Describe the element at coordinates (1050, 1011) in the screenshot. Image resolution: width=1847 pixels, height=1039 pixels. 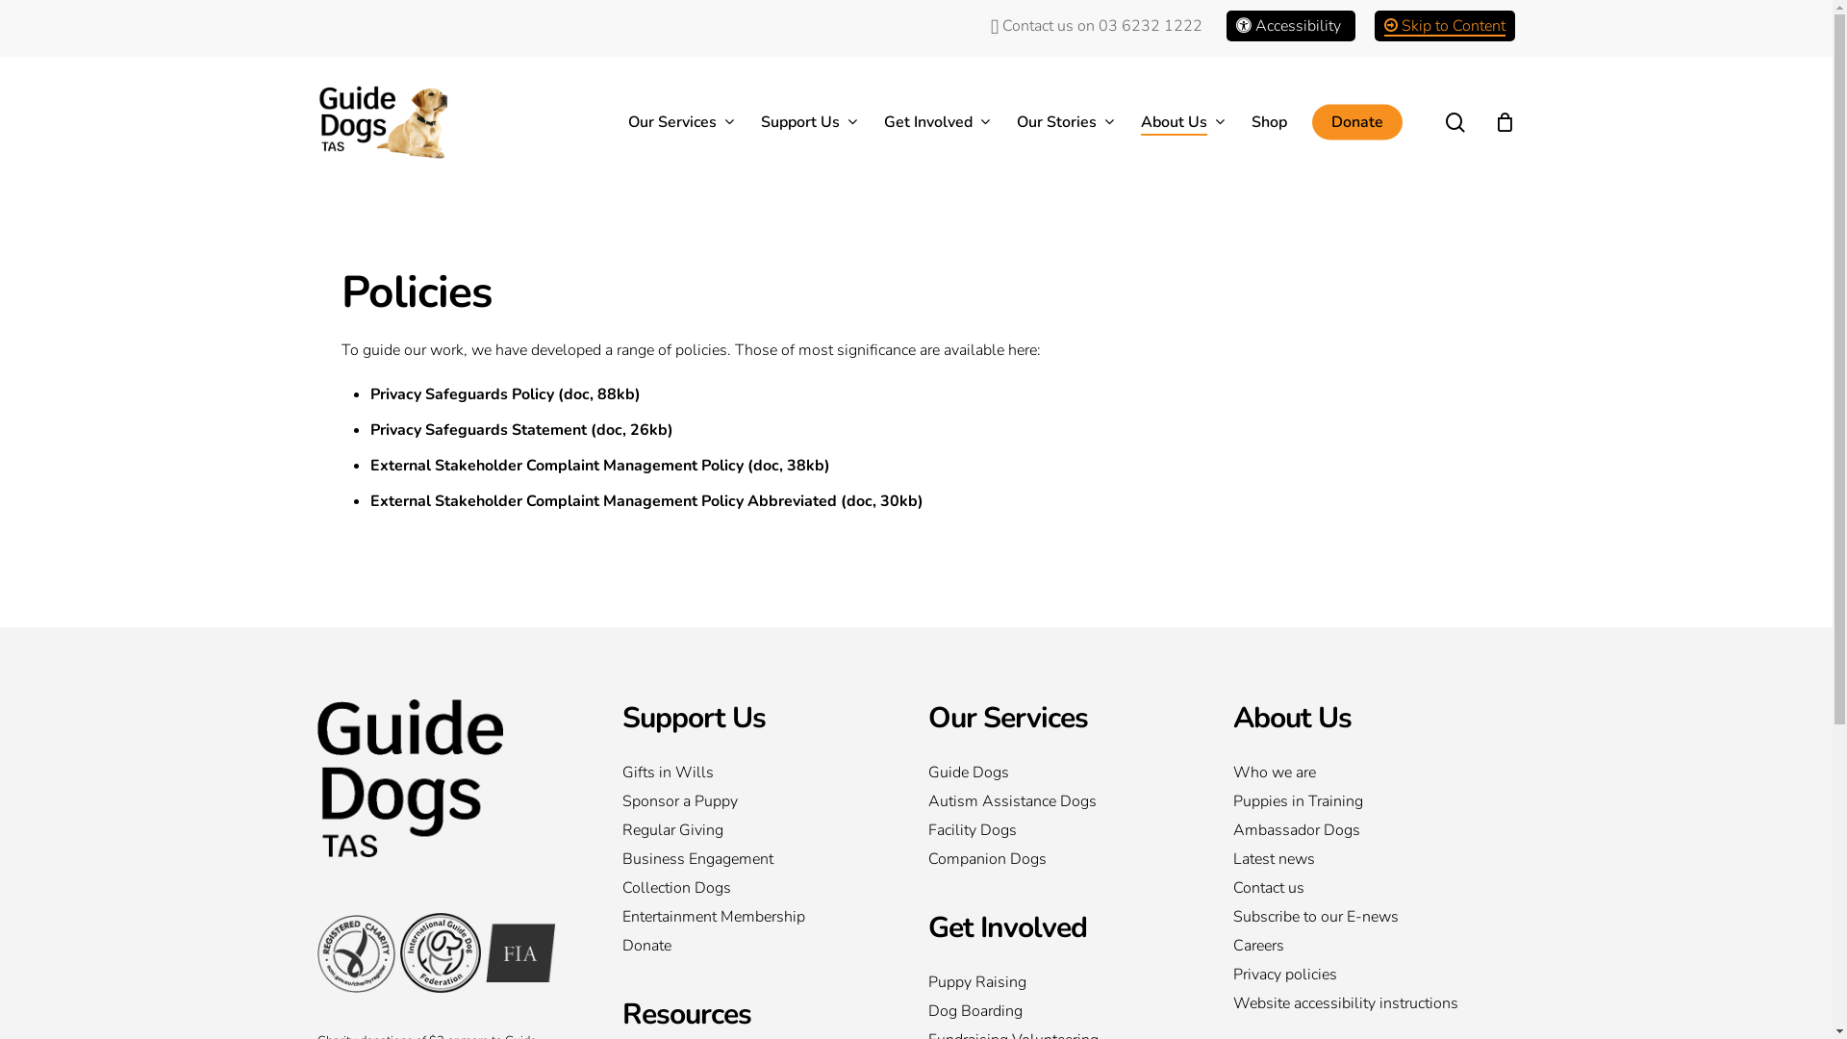
I see `Dog Boarding` at that location.